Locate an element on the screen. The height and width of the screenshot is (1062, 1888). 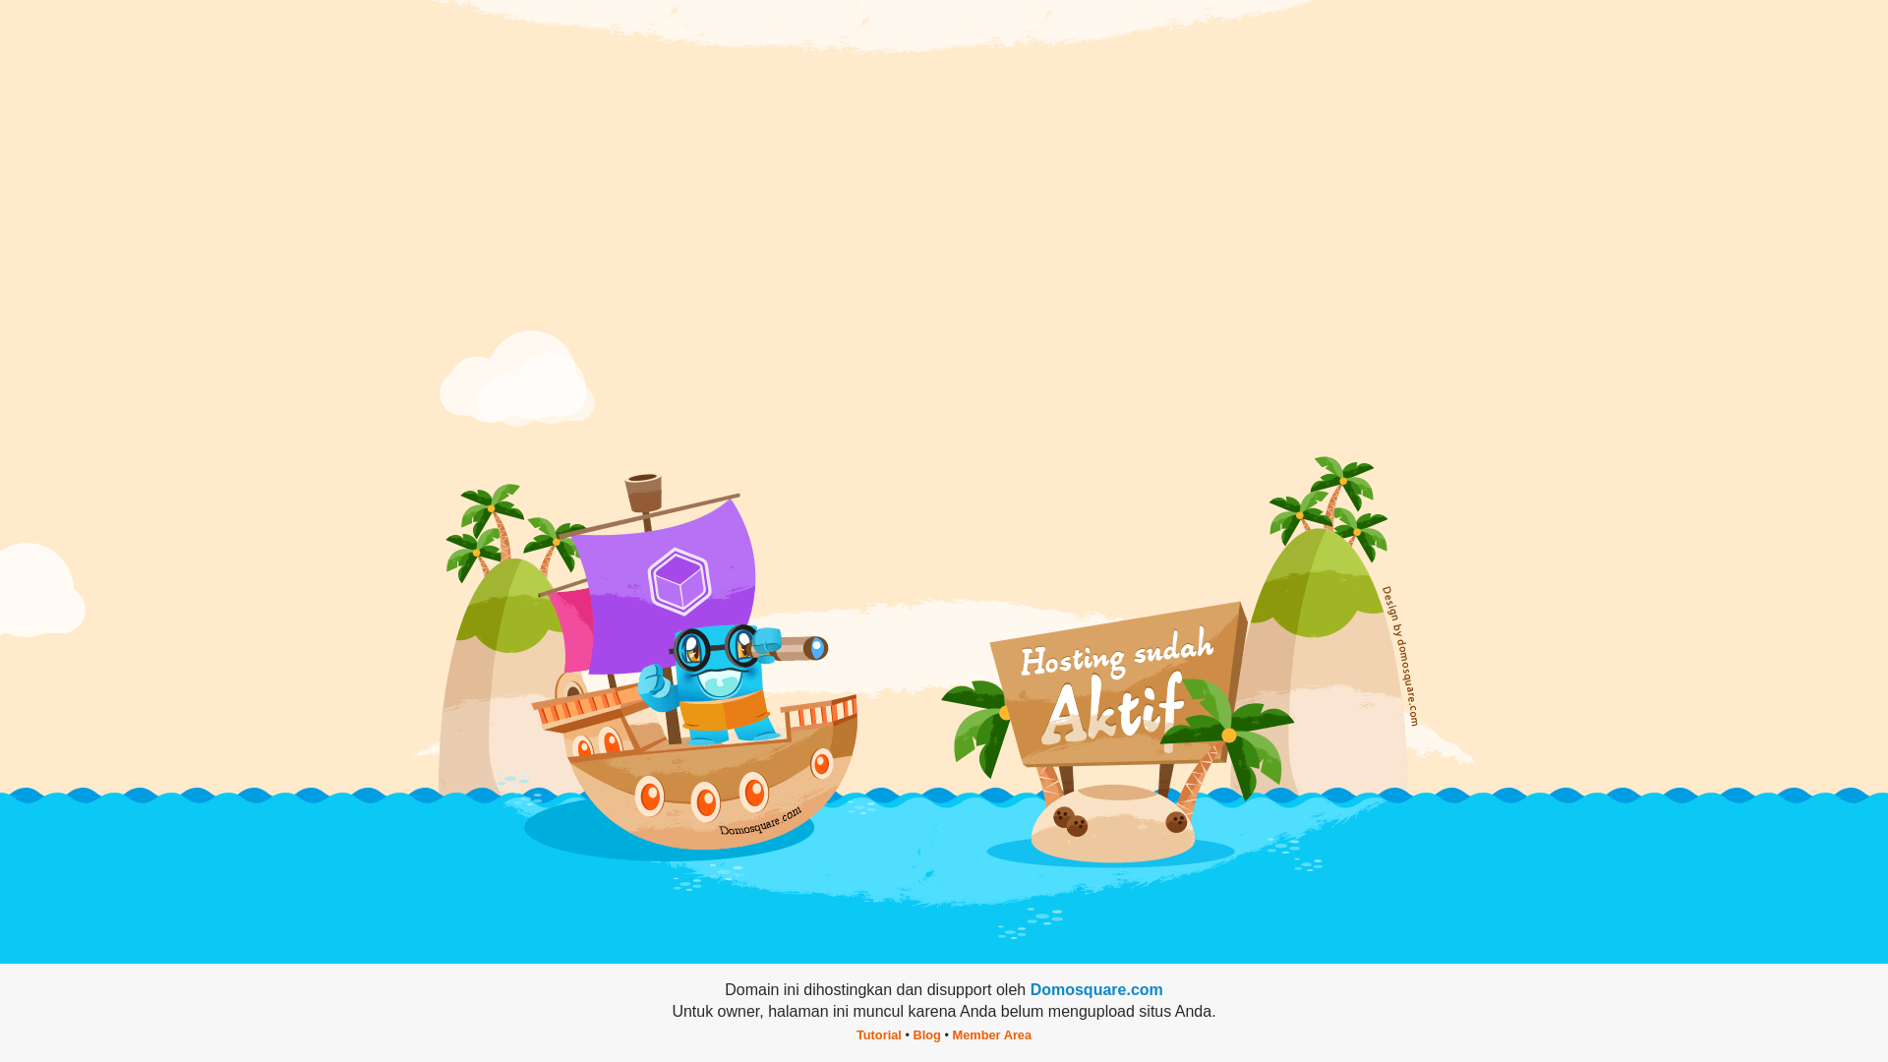
Member Area is located at coordinates (991, 1034).